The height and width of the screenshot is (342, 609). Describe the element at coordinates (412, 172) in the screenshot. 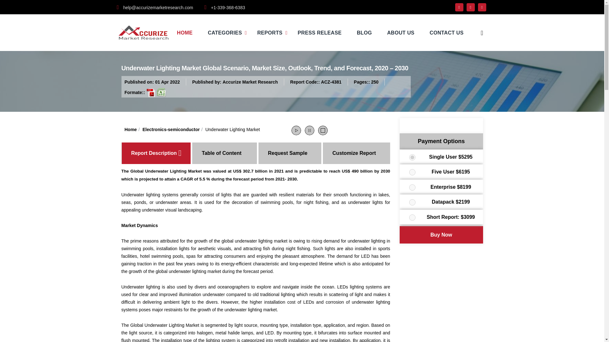

I see `2` at that location.